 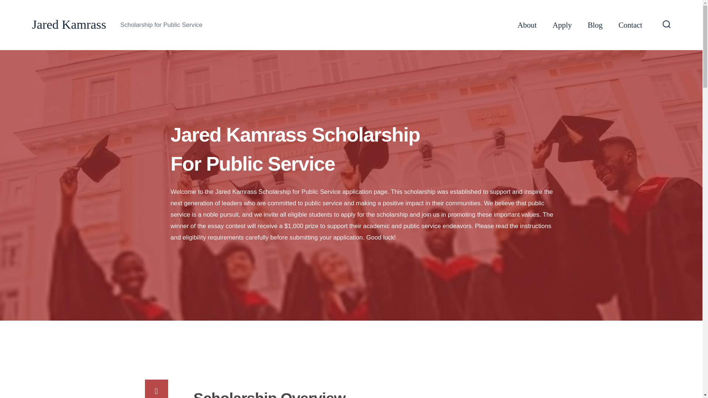 I want to click on About, so click(x=527, y=25).